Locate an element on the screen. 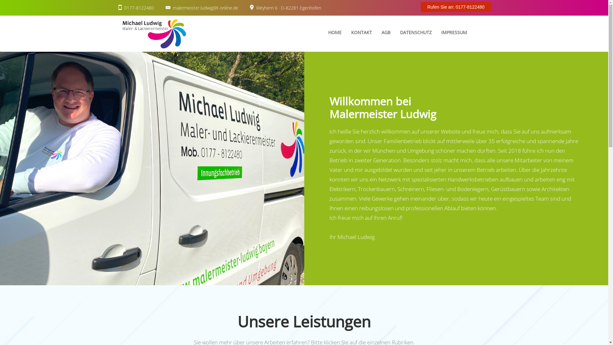 Image resolution: width=613 pixels, height=345 pixels. DATENSCHUTZ is located at coordinates (416, 33).